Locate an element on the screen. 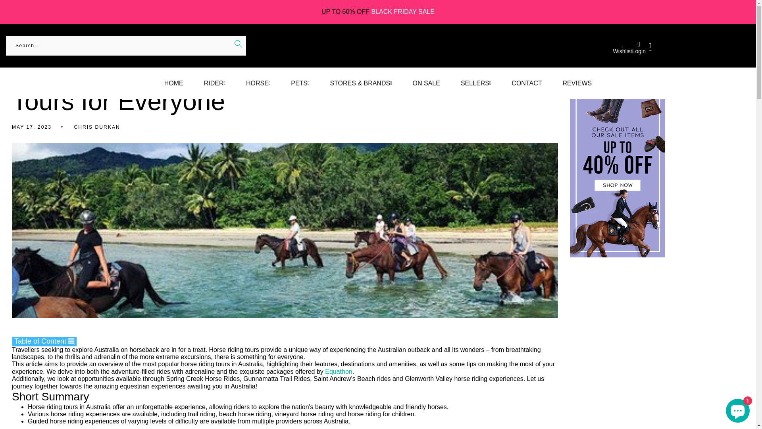 This screenshot has width=762, height=429. Equathon is located at coordinates (339, 372).